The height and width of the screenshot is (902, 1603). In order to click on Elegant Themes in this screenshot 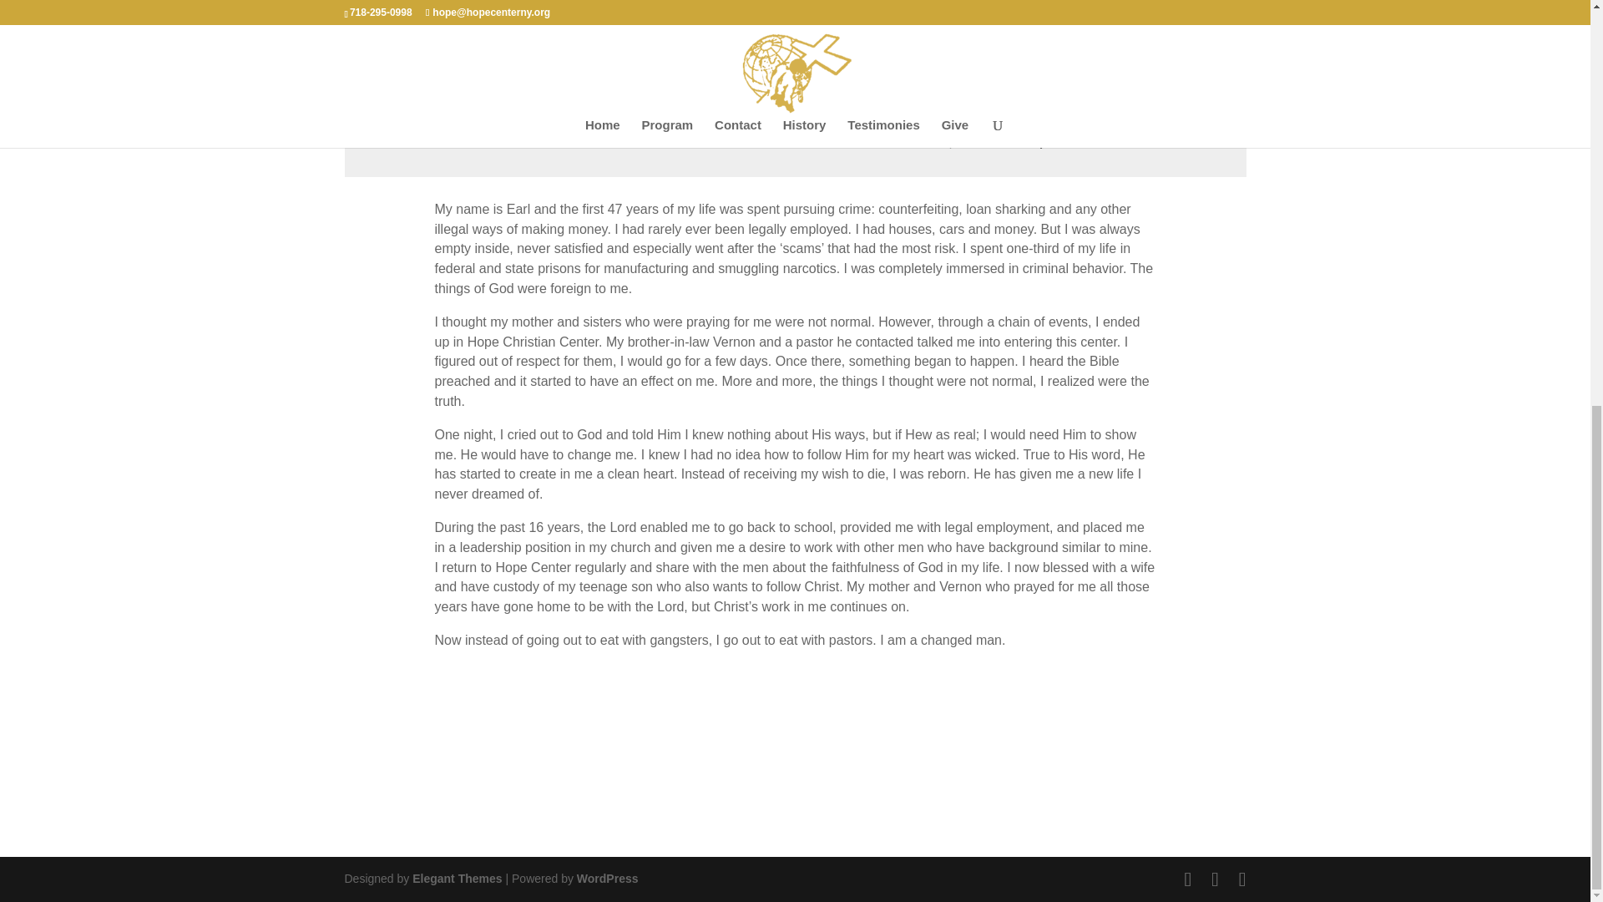, I will do `click(456, 879)`.